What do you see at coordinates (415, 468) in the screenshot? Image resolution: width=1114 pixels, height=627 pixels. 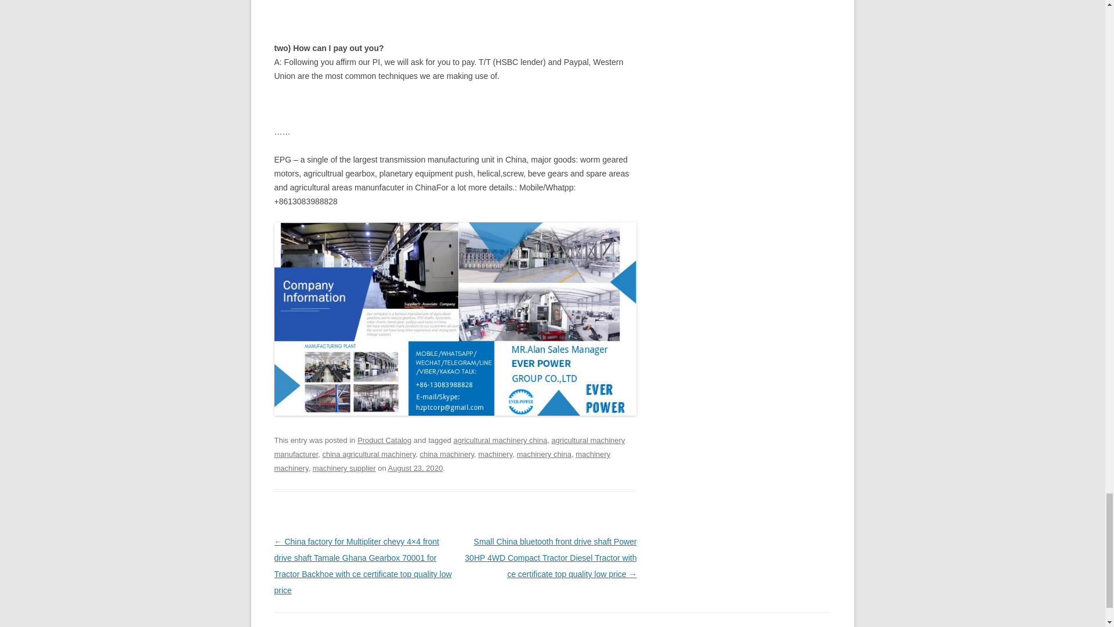 I see `August 23, 2020` at bounding box center [415, 468].